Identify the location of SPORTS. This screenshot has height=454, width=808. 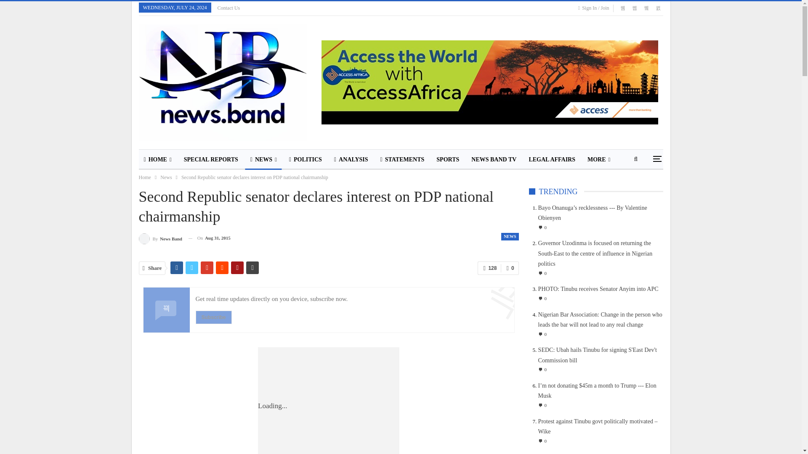
(448, 160).